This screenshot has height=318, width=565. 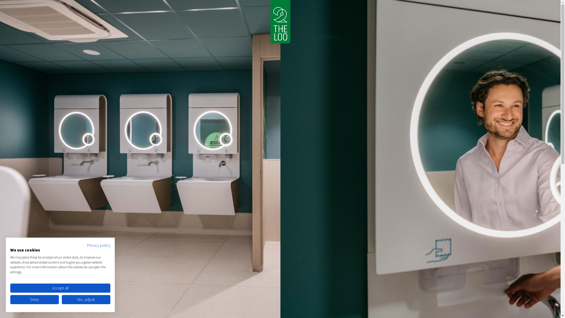 I want to click on Privacy policy, so click(x=99, y=245).